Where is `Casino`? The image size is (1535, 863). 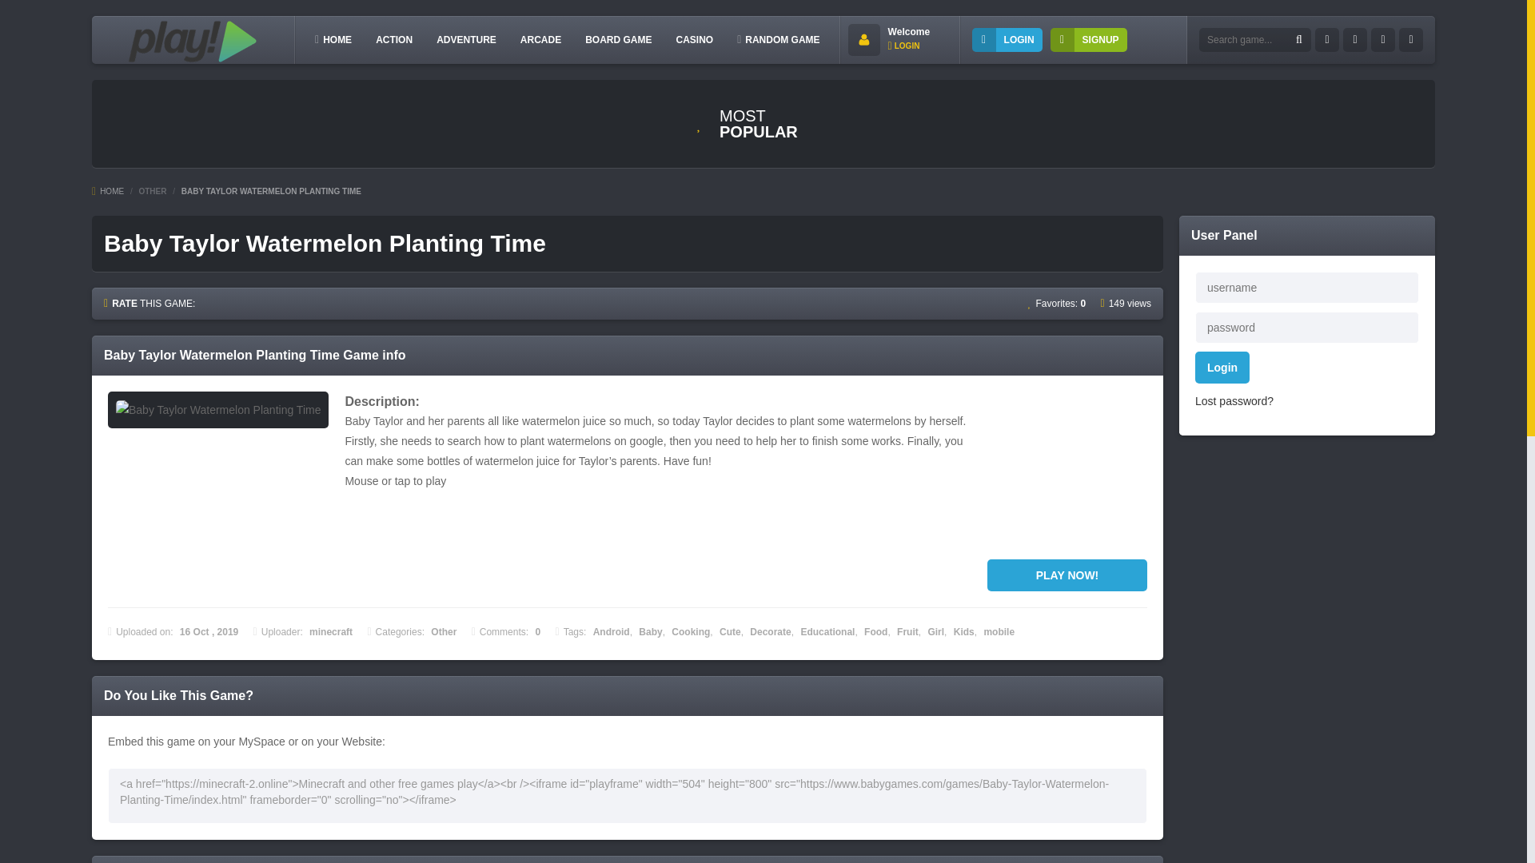
Casino is located at coordinates (694, 39).